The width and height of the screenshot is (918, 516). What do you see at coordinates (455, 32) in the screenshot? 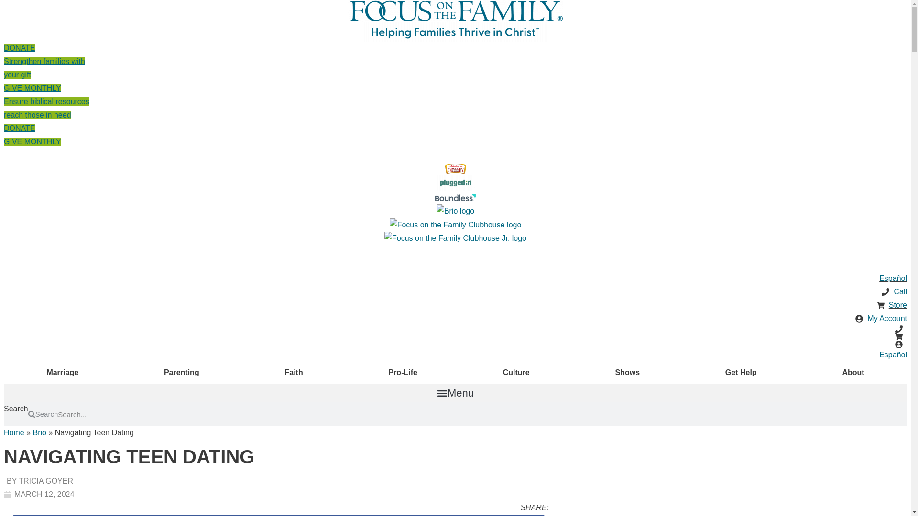
I see `Marriage` at bounding box center [455, 32].